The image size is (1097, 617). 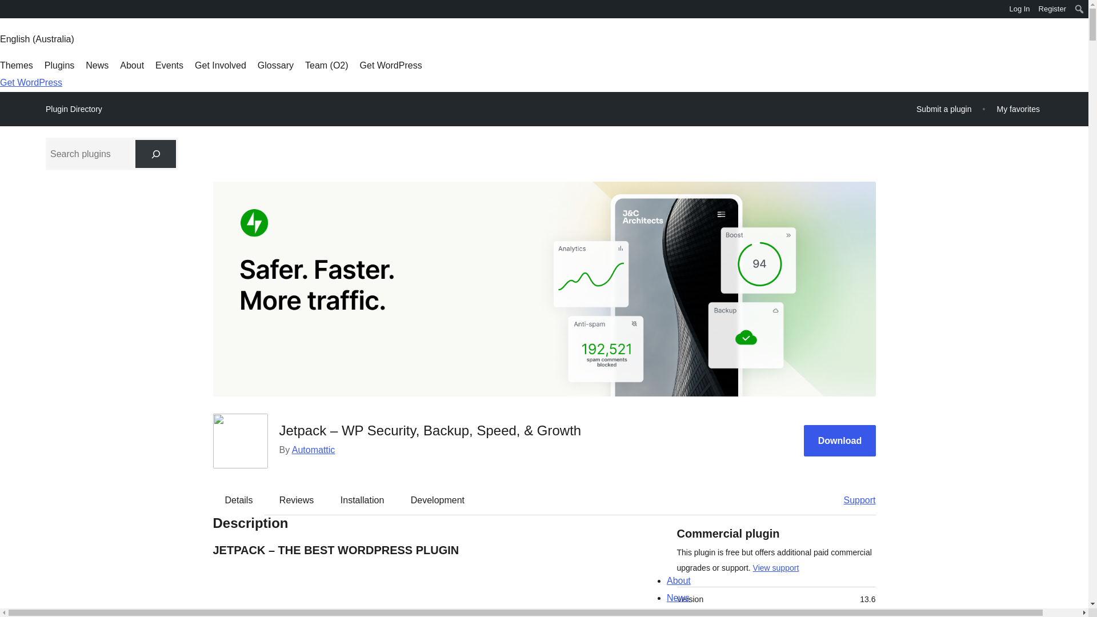 What do you see at coordinates (16, 65) in the screenshot?
I see `Themes` at bounding box center [16, 65].